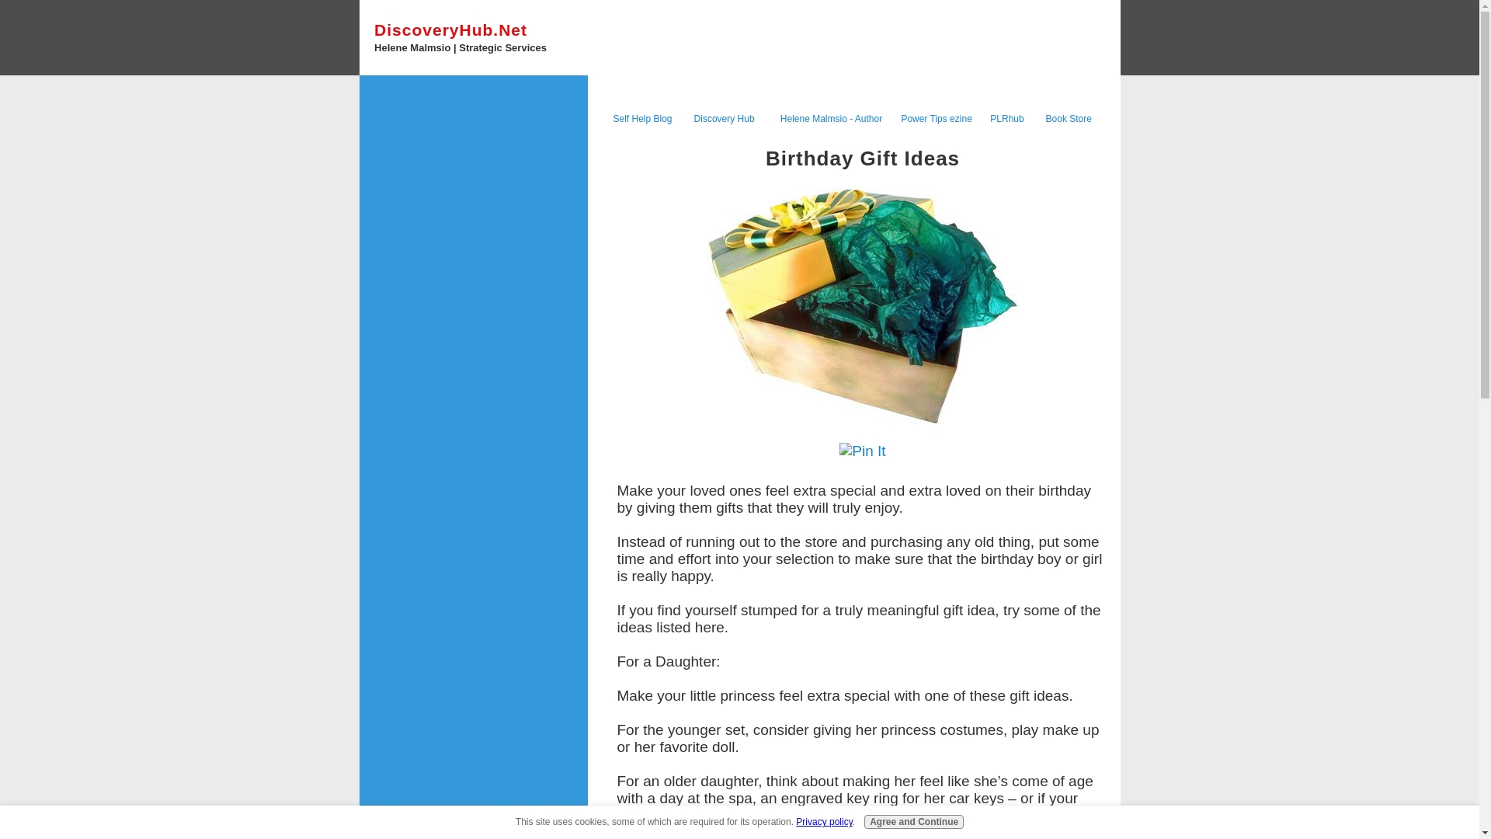 This screenshot has height=839, width=1491. I want to click on Agree and Continue, so click(913, 822).